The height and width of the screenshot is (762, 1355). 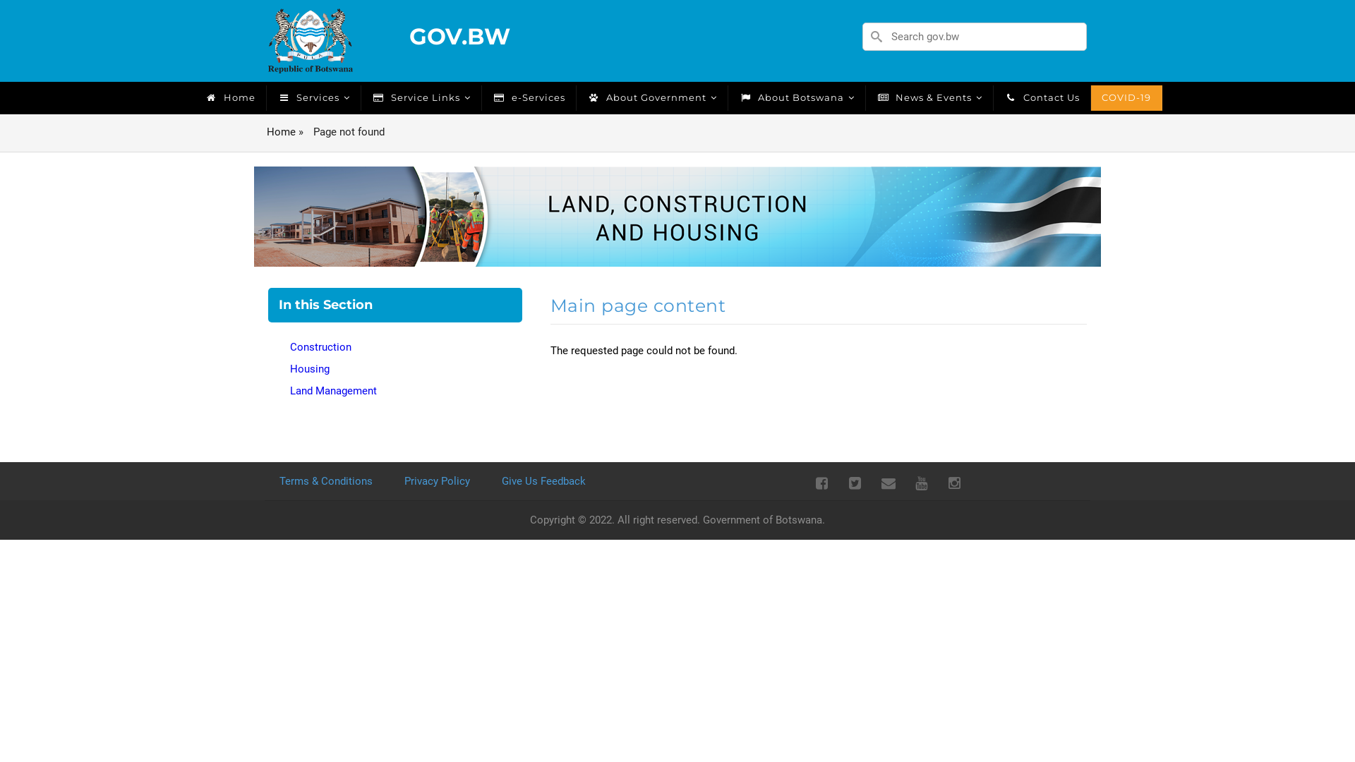 What do you see at coordinates (1042, 97) in the screenshot?
I see `Contact Us` at bounding box center [1042, 97].